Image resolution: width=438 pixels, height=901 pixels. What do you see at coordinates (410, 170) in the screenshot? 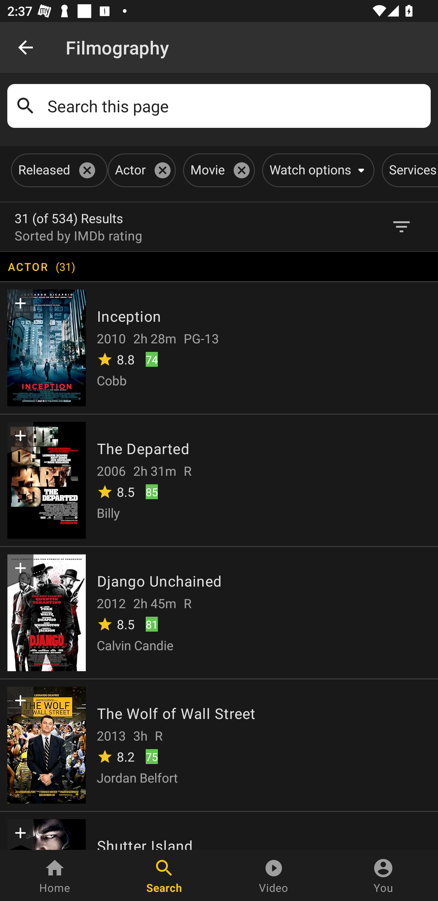
I see `Services` at bounding box center [410, 170].